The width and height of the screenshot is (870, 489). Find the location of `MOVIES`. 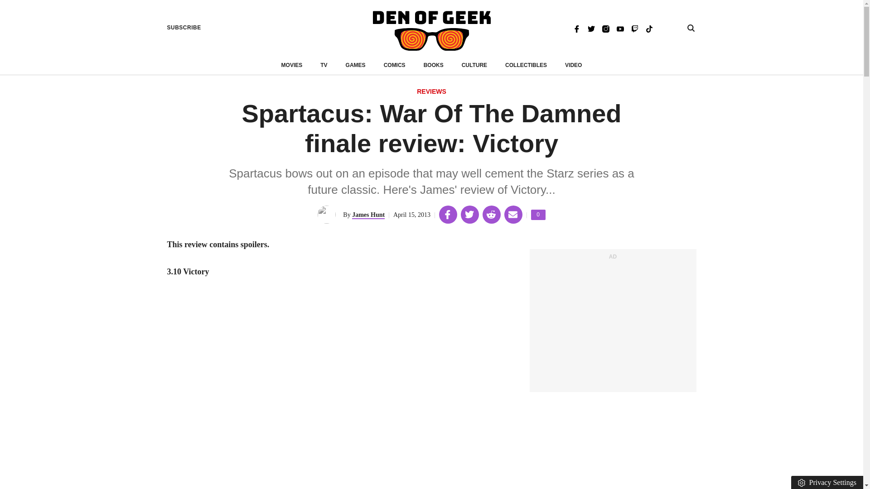

MOVIES is located at coordinates (292, 65).